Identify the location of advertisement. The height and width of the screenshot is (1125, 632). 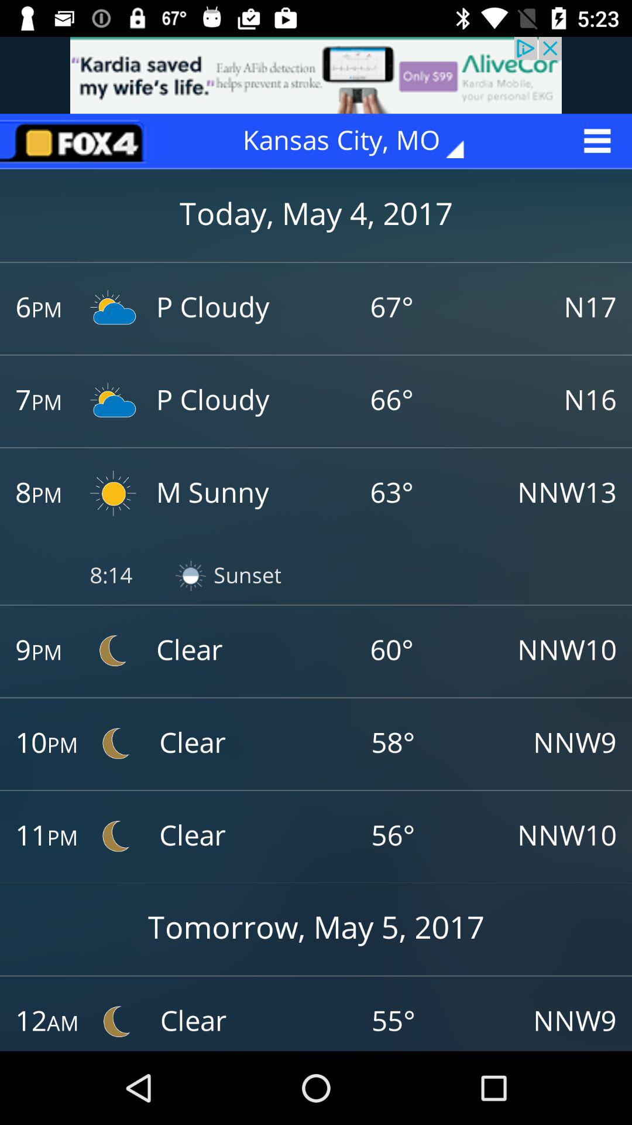
(316, 75).